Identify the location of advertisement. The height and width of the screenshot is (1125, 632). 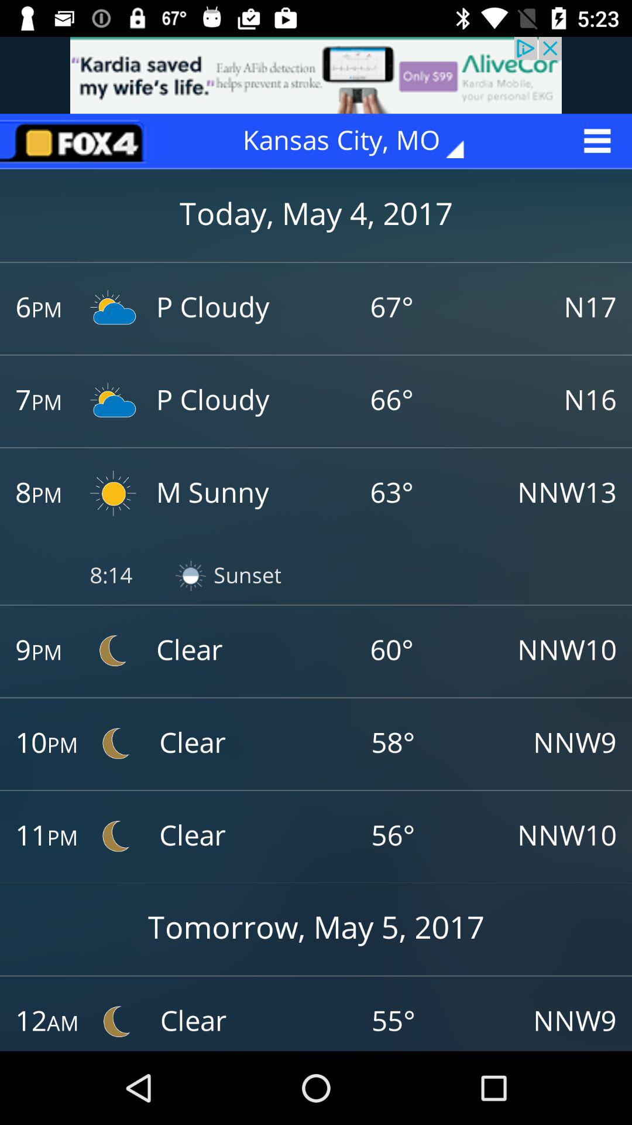
(316, 75).